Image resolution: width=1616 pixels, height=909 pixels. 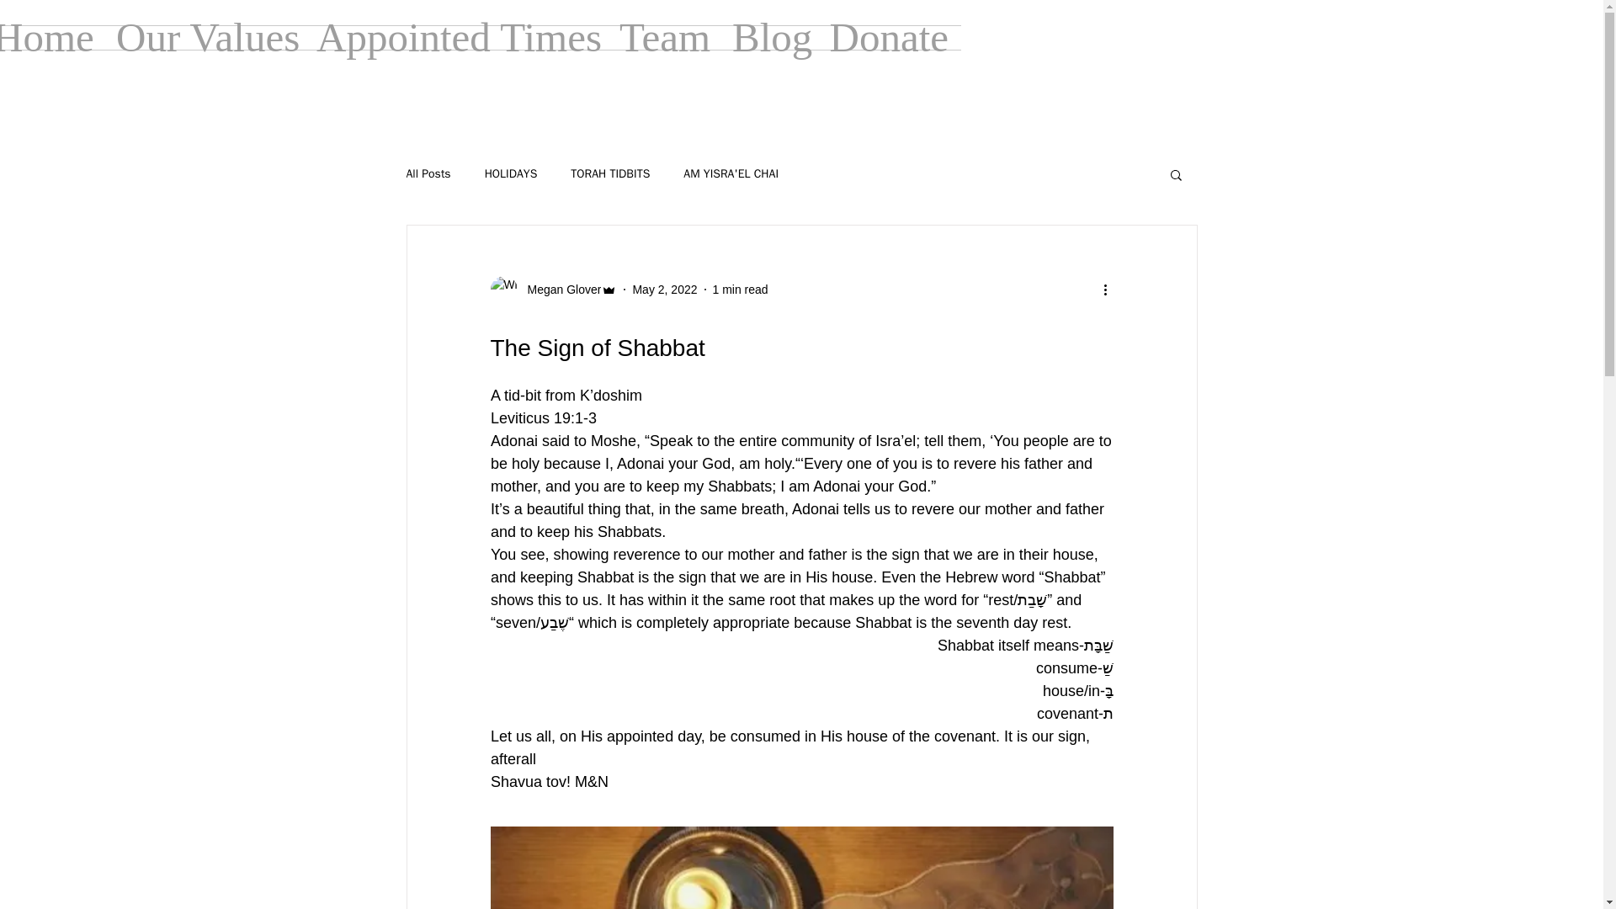 I want to click on TORAH TIDBITS, so click(x=609, y=173).